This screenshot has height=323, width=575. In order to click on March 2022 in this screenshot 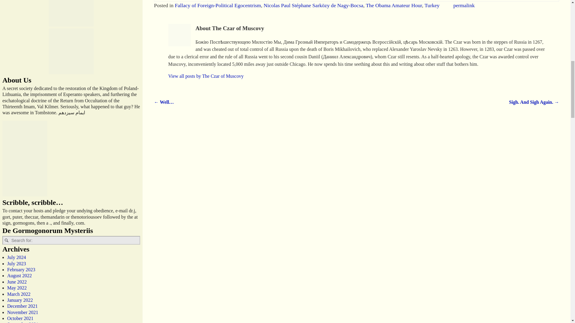, I will do `click(19, 294)`.